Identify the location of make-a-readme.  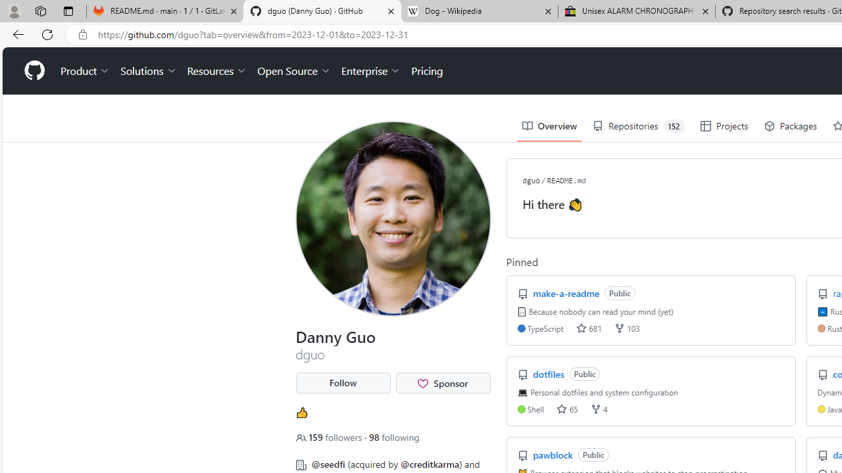
(568, 293).